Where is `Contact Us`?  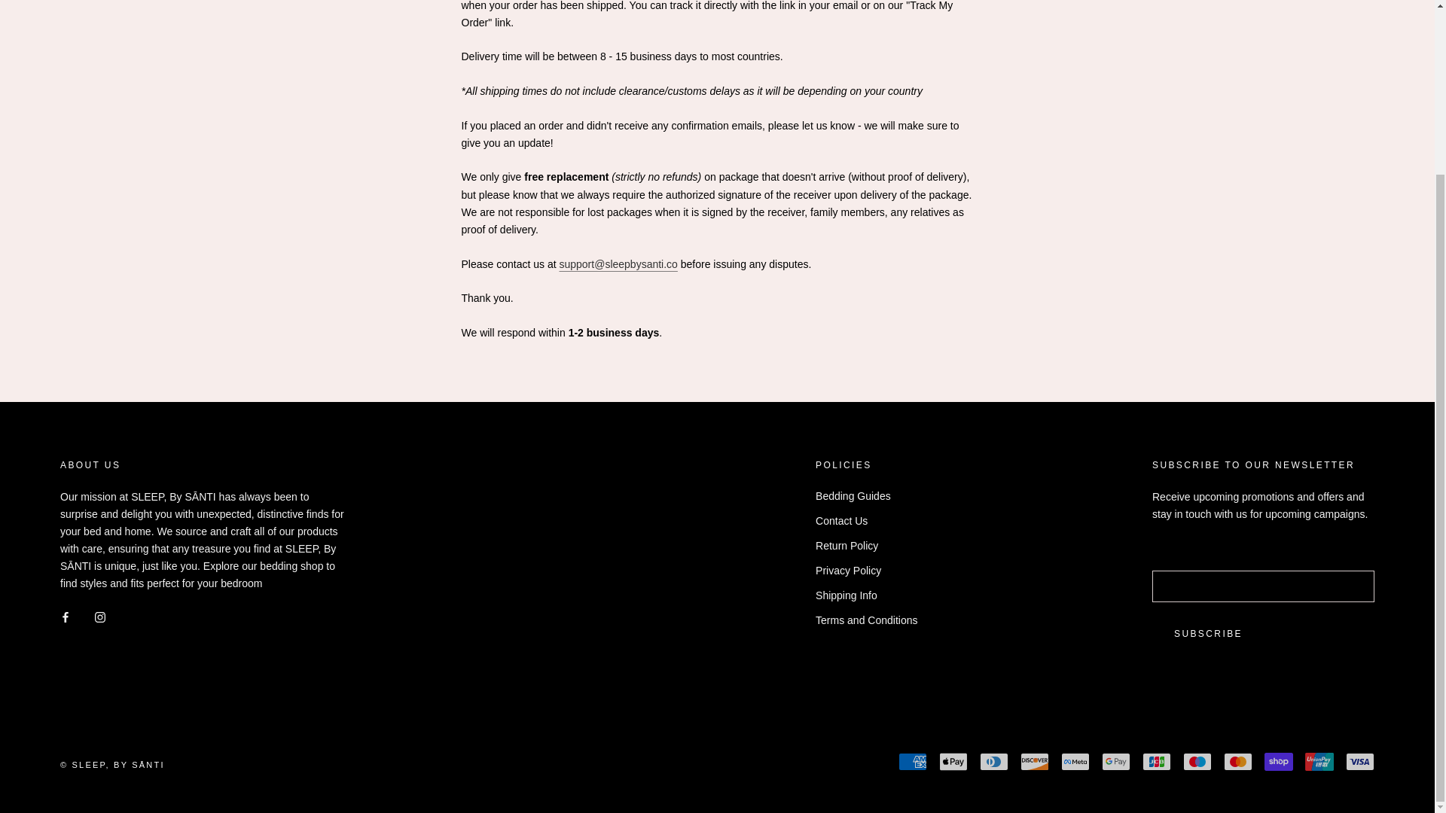 Contact Us is located at coordinates (866, 521).